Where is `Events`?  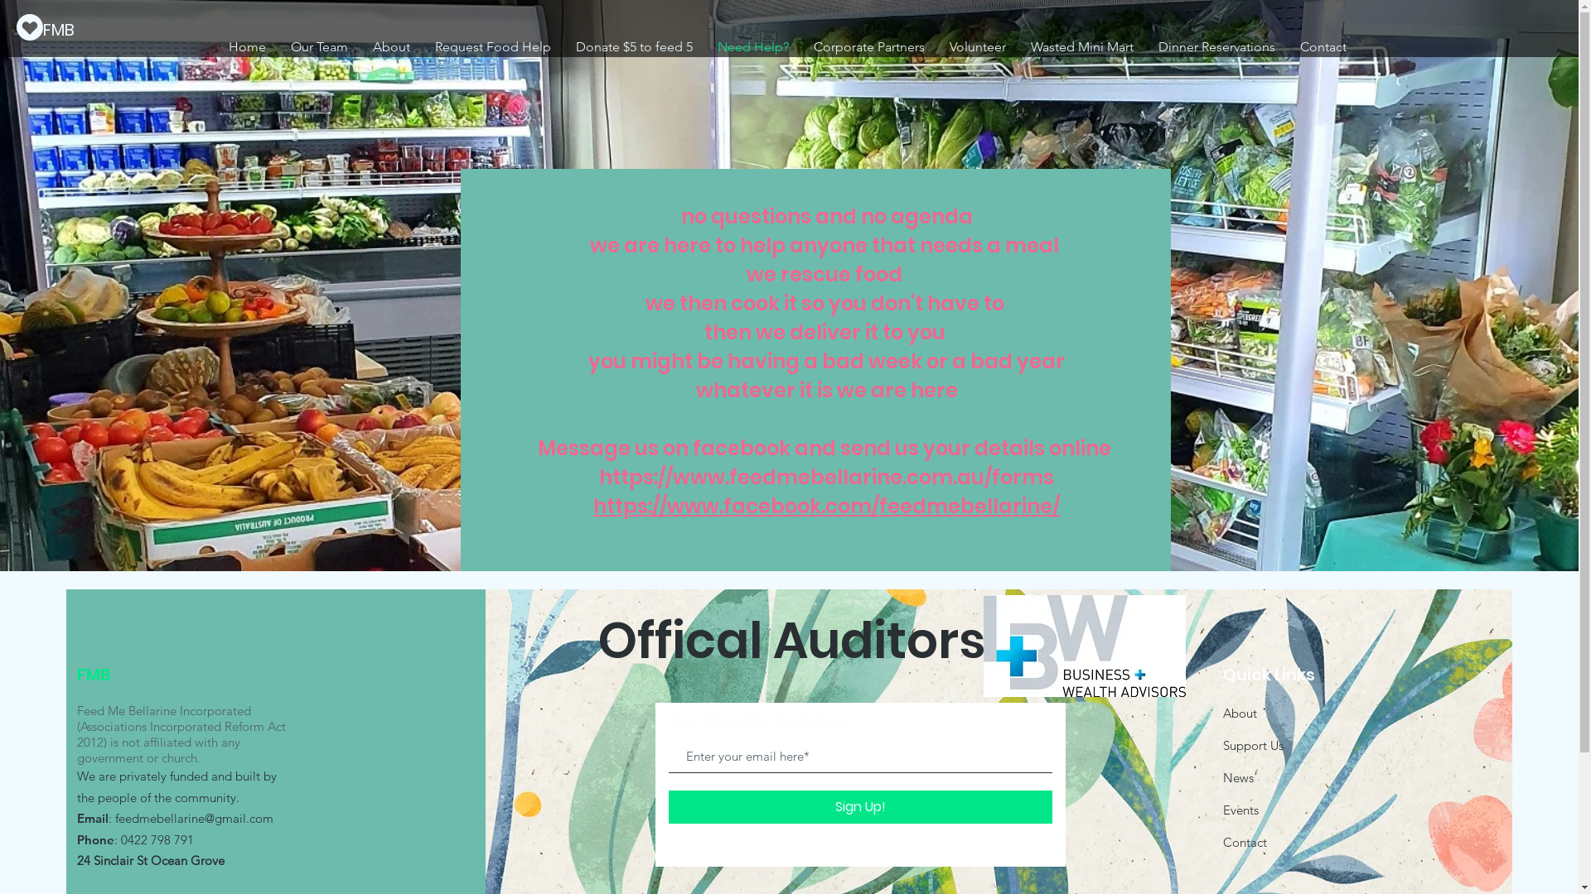 Events is located at coordinates (1241, 810).